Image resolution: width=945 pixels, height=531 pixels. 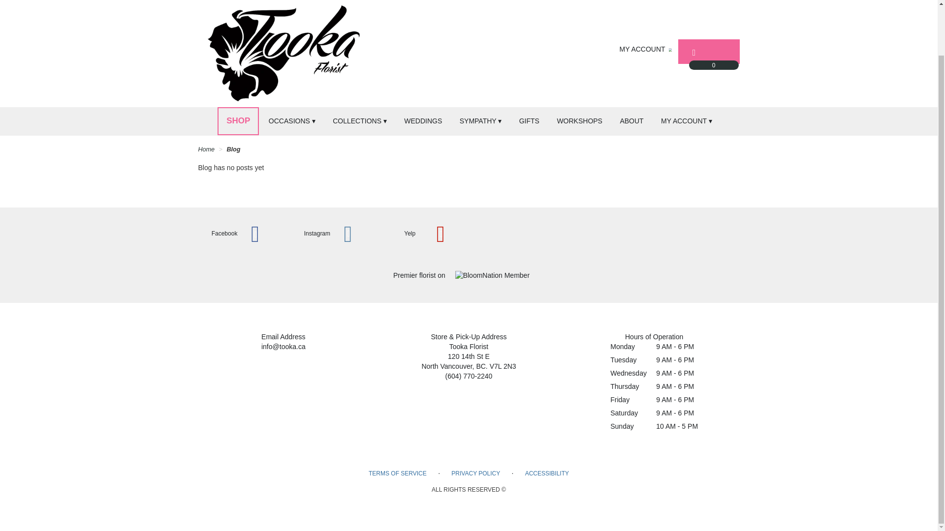 I want to click on MY ACCOUNT, so click(x=646, y=49).